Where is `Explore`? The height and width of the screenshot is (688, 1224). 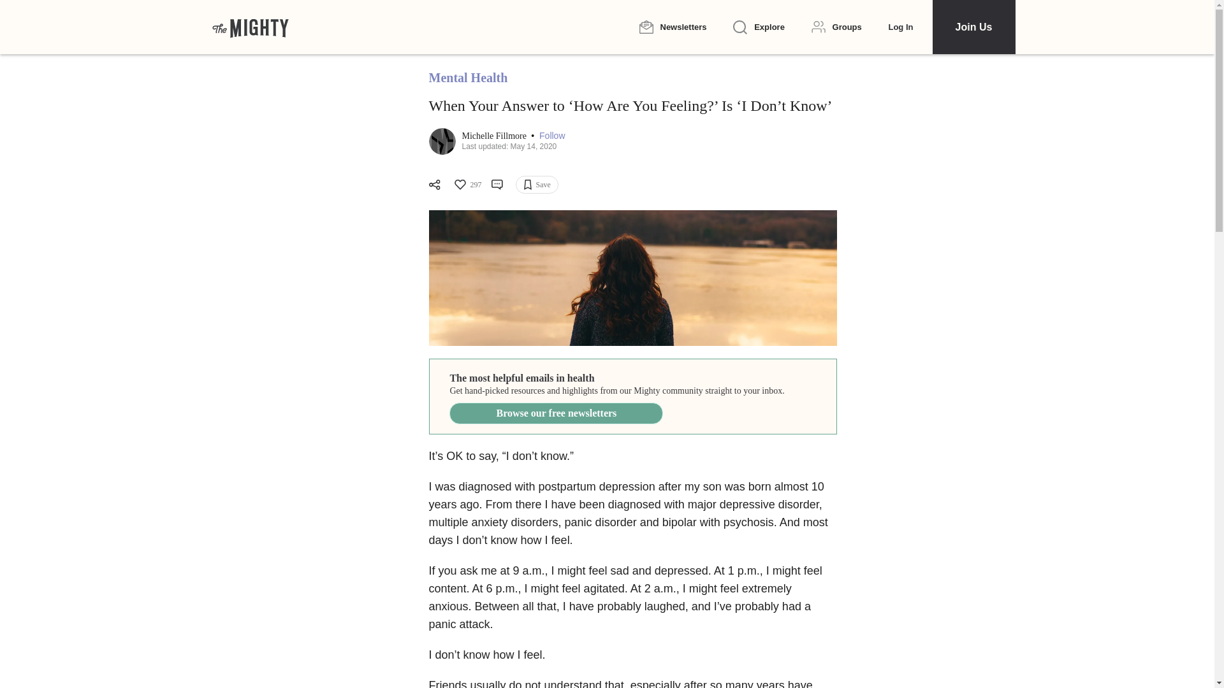
Explore is located at coordinates (759, 27).